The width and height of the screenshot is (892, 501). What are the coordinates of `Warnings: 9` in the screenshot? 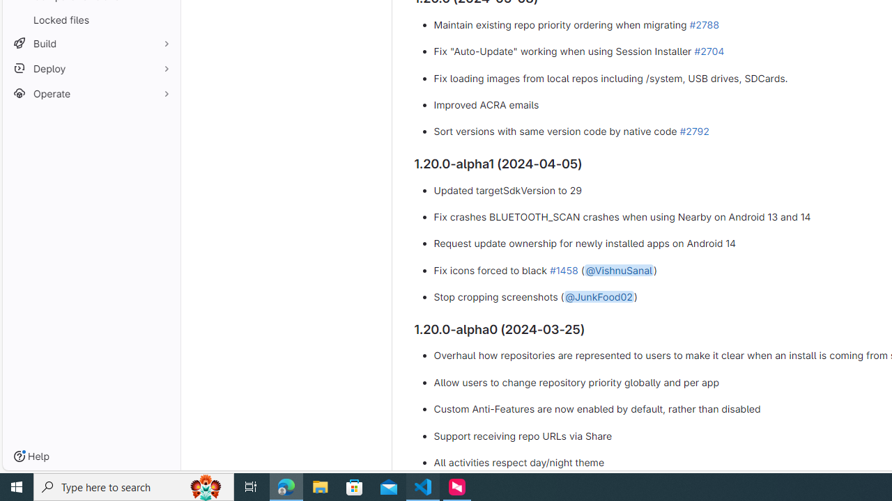 It's located at (47, 465).